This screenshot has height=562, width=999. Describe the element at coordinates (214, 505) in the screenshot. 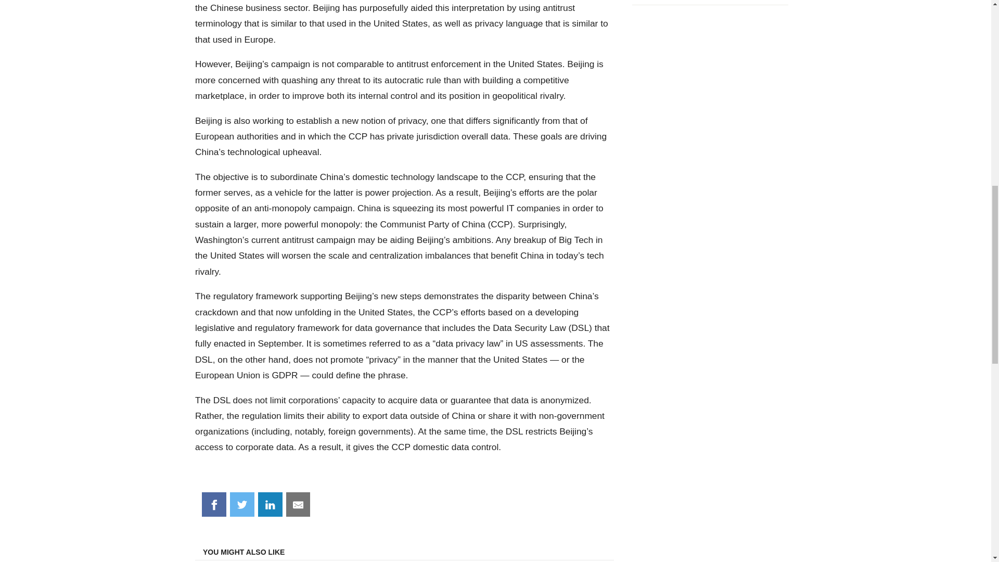

I see `Share on Facebook` at that location.